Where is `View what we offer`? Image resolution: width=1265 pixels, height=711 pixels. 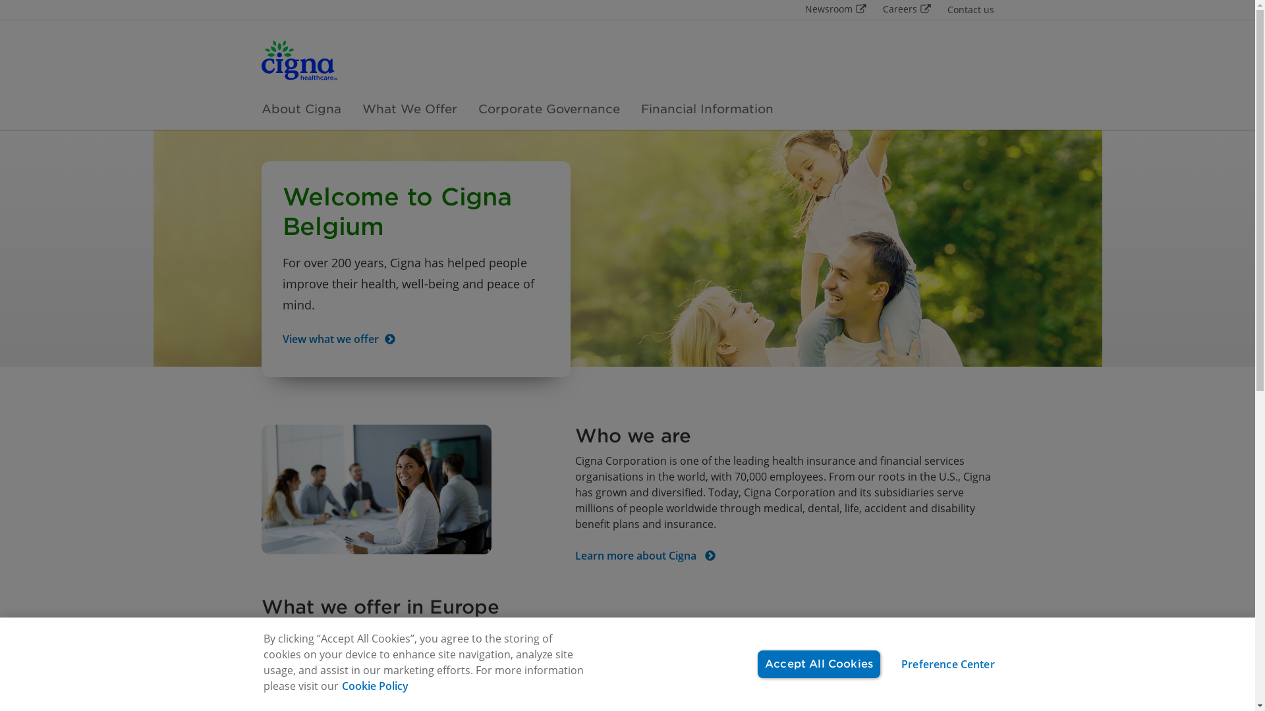
View what we offer is located at coordinates (339, 341).